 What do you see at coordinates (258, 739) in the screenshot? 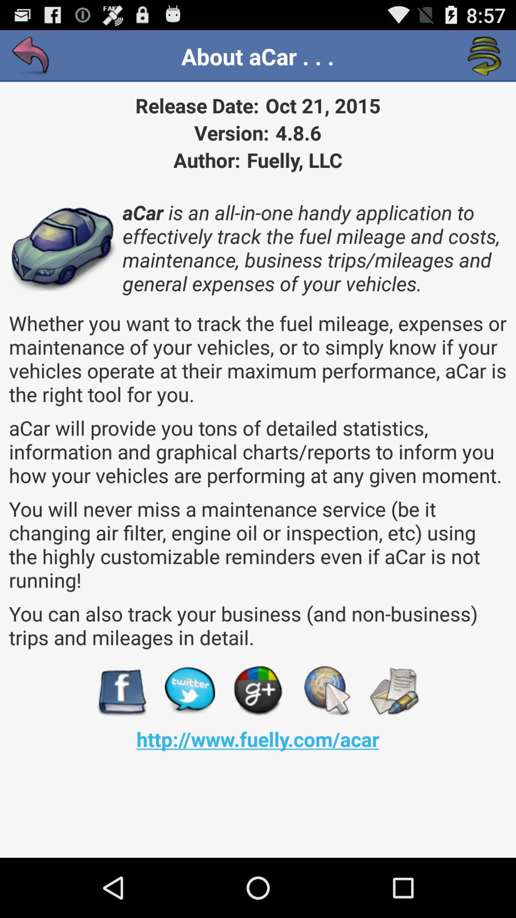
I see `press the http www fuelly app` at bounding box center [258, 739].